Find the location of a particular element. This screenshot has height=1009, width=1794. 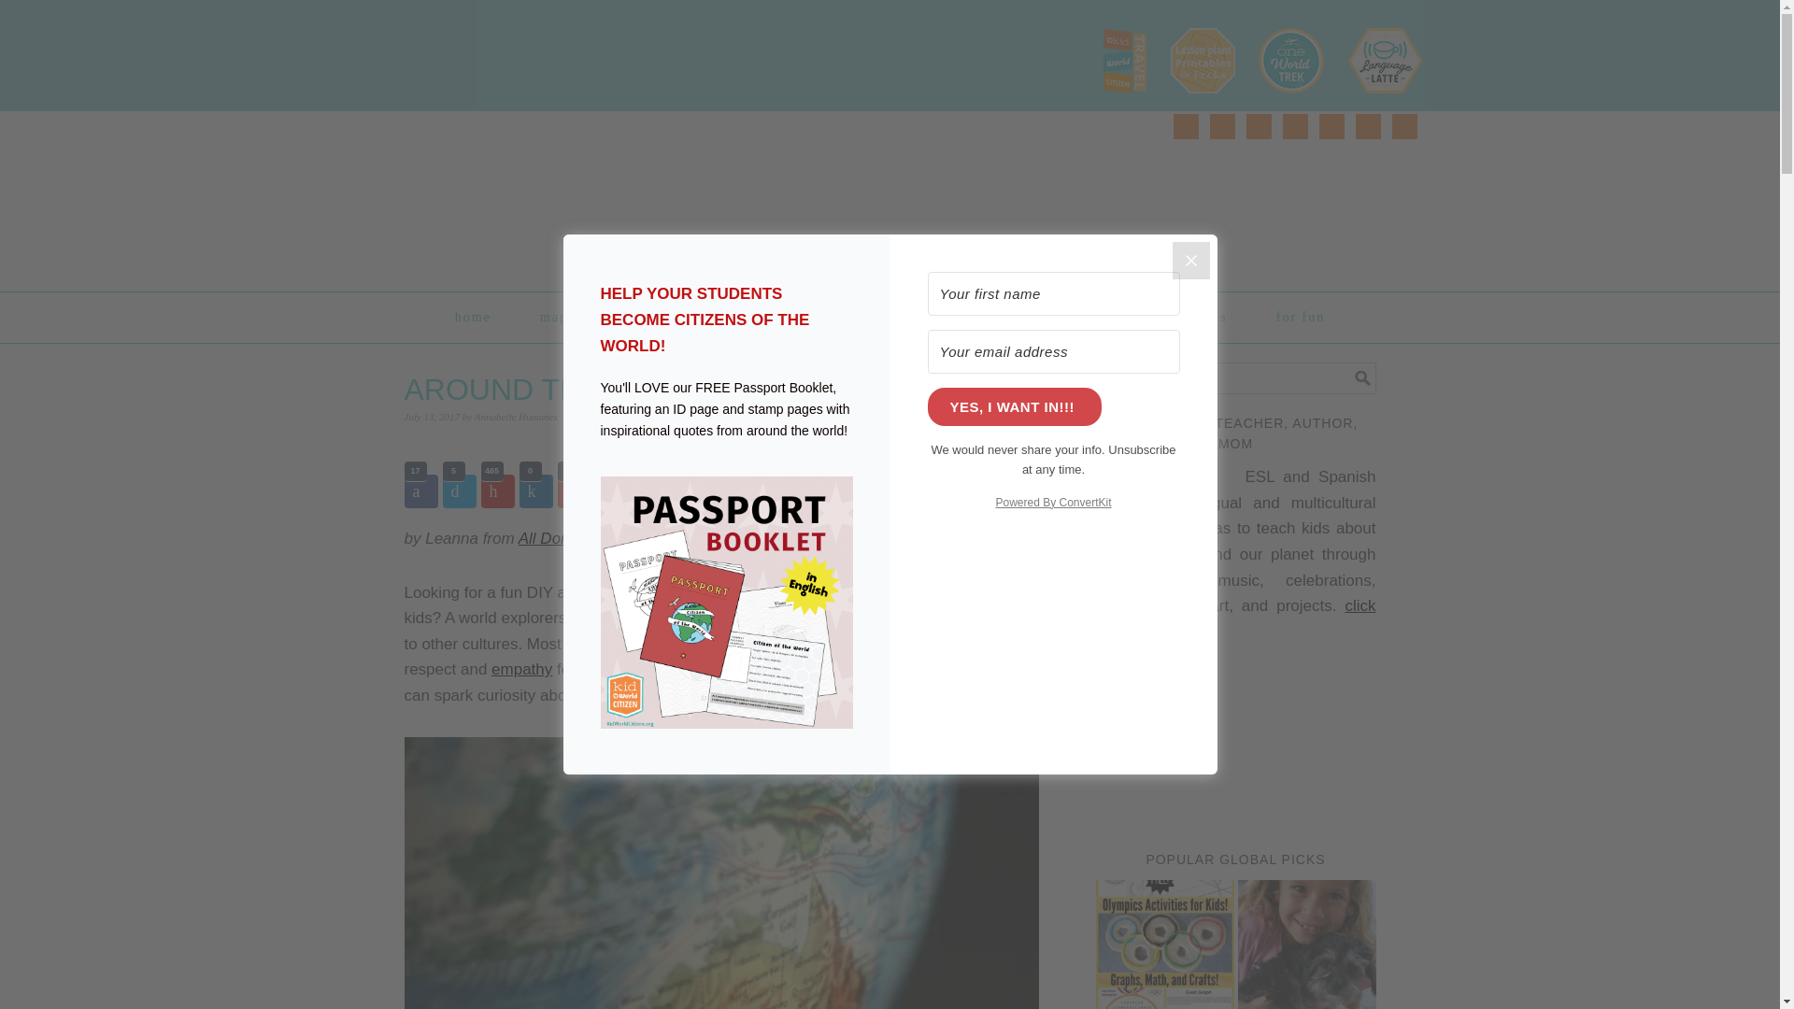

art is located at coordinates (796, 317).